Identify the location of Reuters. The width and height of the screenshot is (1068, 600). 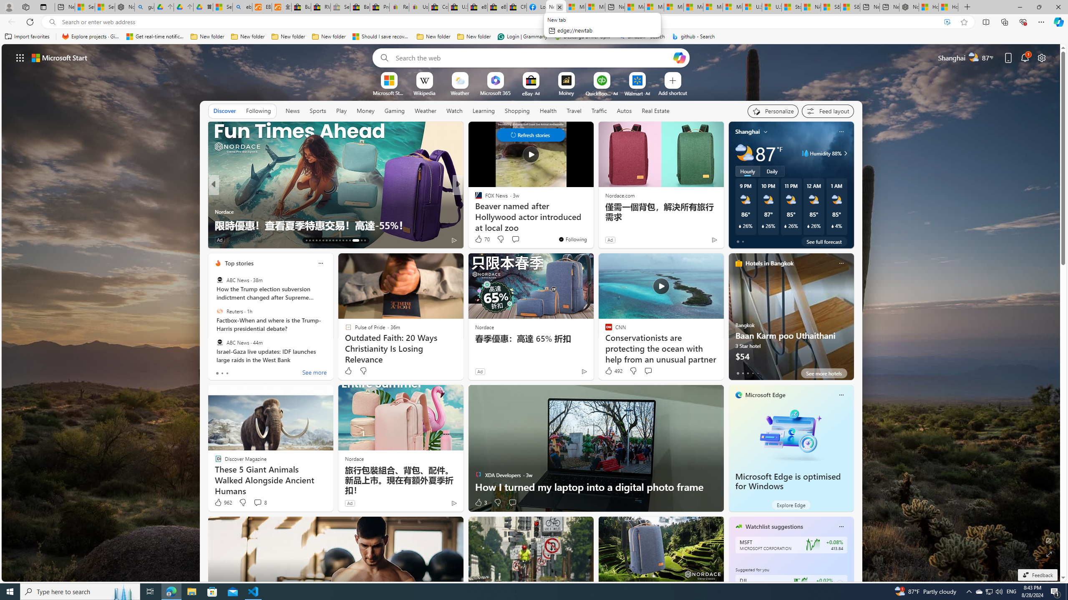
(219, 311).